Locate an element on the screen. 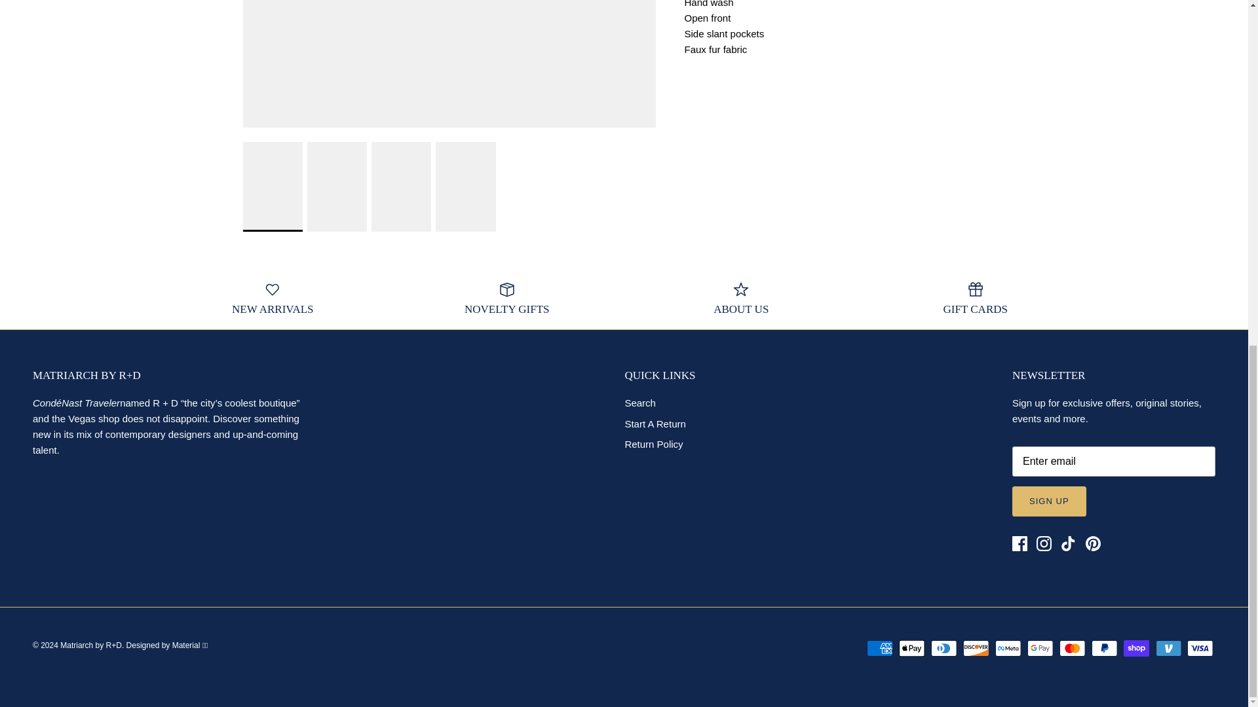 This screenshot has width=1258, height=707. Discover is located at coordinates (976, 649).